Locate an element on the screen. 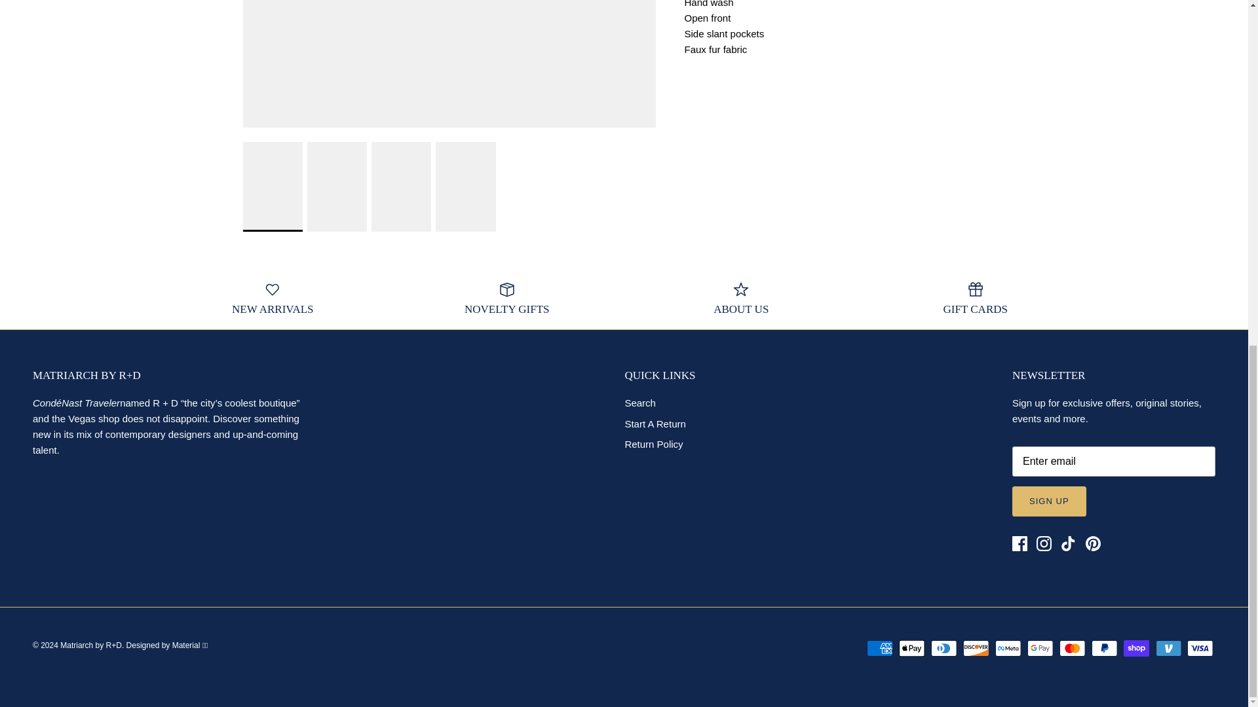 This screenshot has width=1258, height=707. Discover is located at coordinates (976, 649).